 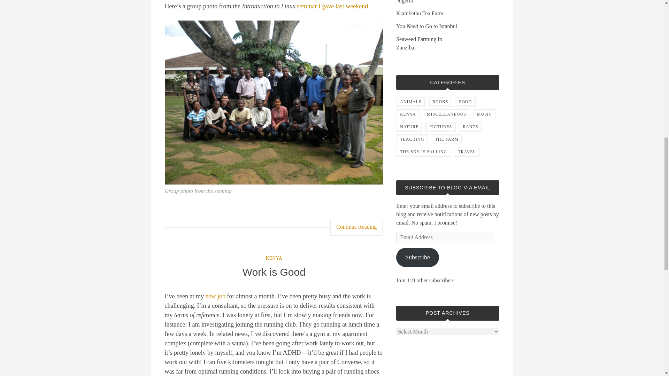 What do you see at coordinates (429, 26) in the screenshot?
I see `You Need to Go to Istanbul` at bounding box center [429, 26].